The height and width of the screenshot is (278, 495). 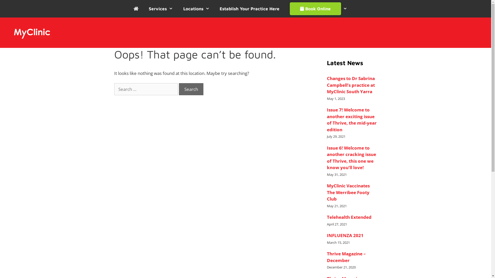 What do you see at coordinates (146, 89) in the screenshot?
I see `Search for:` at bounding box center [146, 89].